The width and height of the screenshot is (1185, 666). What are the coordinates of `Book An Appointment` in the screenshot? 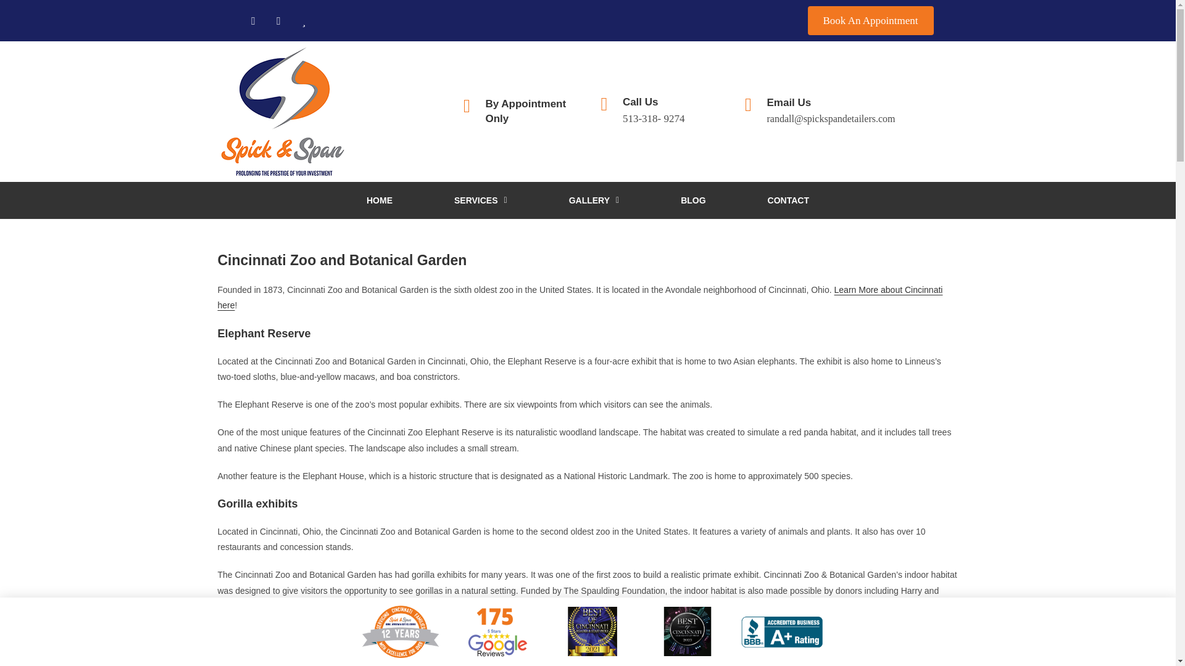 It's located at (870, 20).